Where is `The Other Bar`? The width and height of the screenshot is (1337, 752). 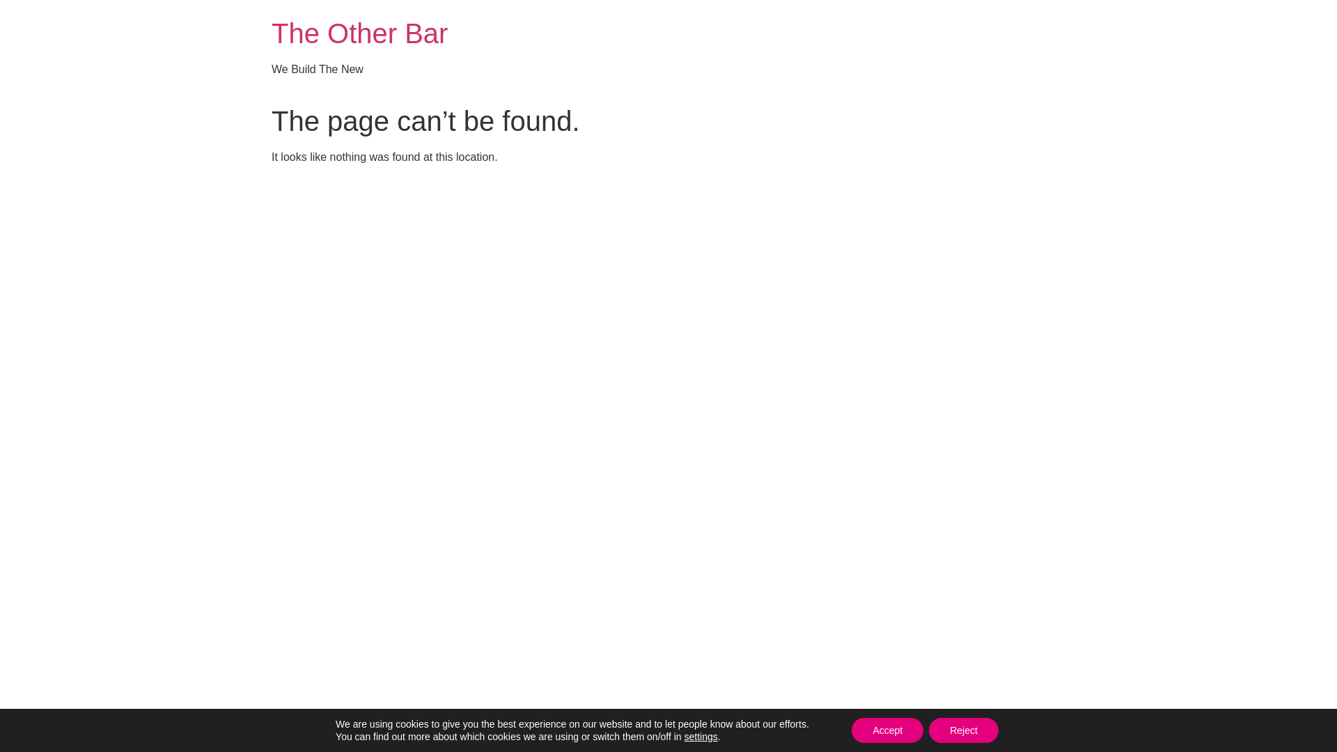
The Other Bar is located at coordinates (359, 33).